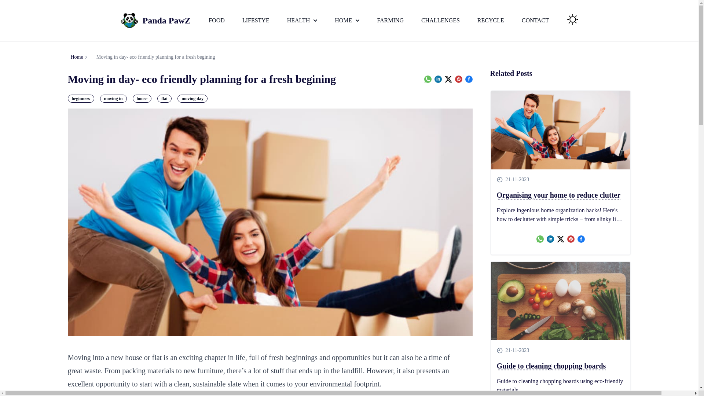 This screenshot has height=396, width=704. What do you see at coordinates (440, 20) in the screenshot?
I see `CHALLENGES` at bounding box center [440, 20].